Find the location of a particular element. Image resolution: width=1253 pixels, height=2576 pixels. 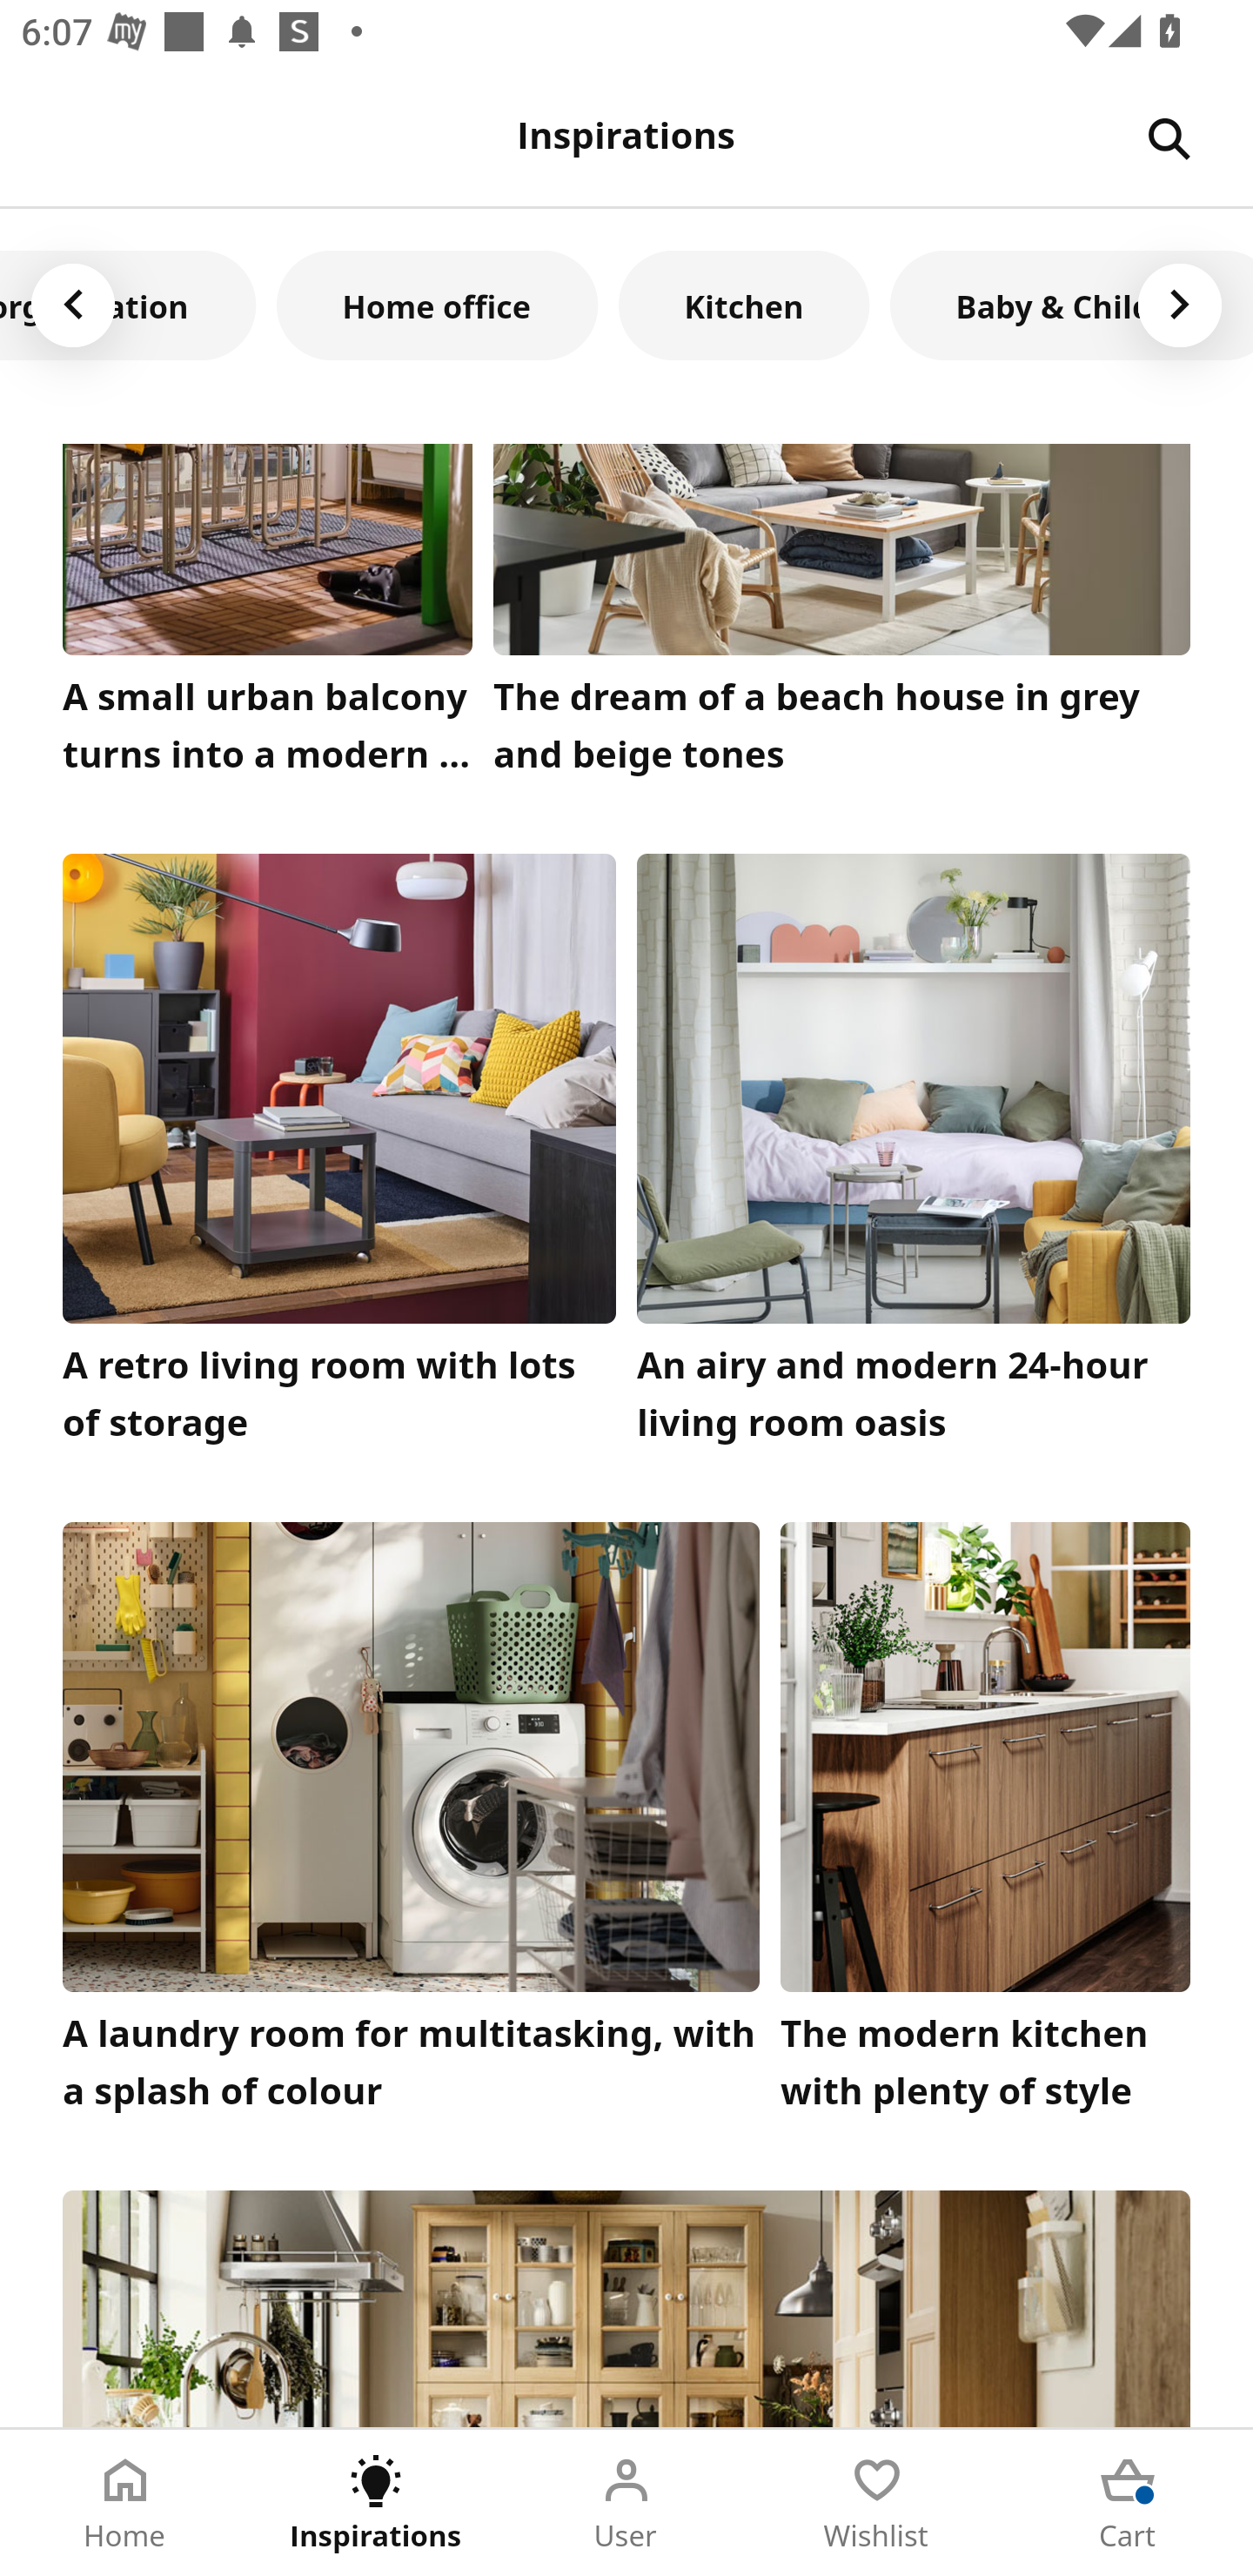

Kitchen is located at coordinates (744, 305).